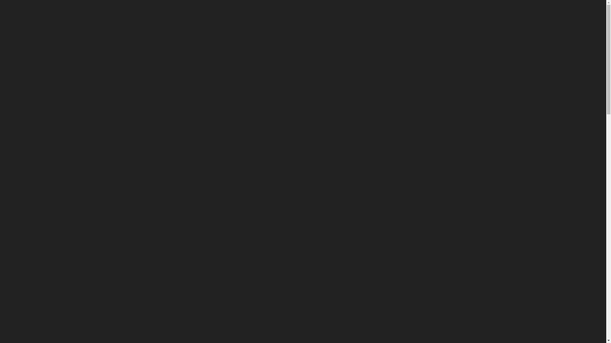  Describe the element at coordinates (218, 14) in the screenshot. I see `HOME PAGE` at that location.